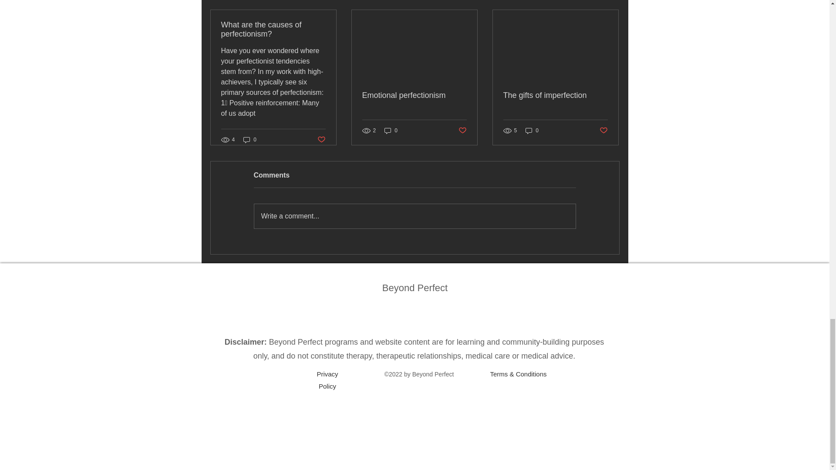  What do you see at coordinates (603, 130) in the screenshot?
I see `Post not marked as liked` at bounding box center [603, 130].